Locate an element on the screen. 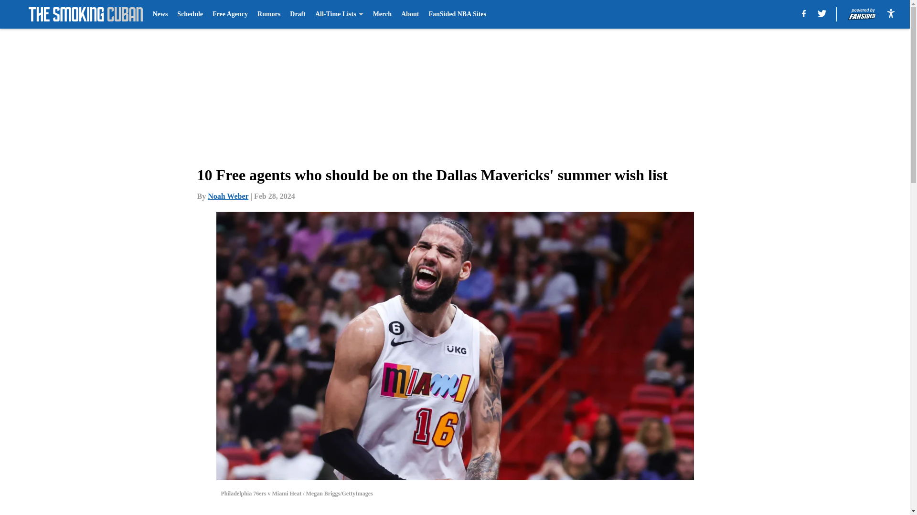 This screenshot has height=515, width=917. Rumors is located at coordinates (269, 14).